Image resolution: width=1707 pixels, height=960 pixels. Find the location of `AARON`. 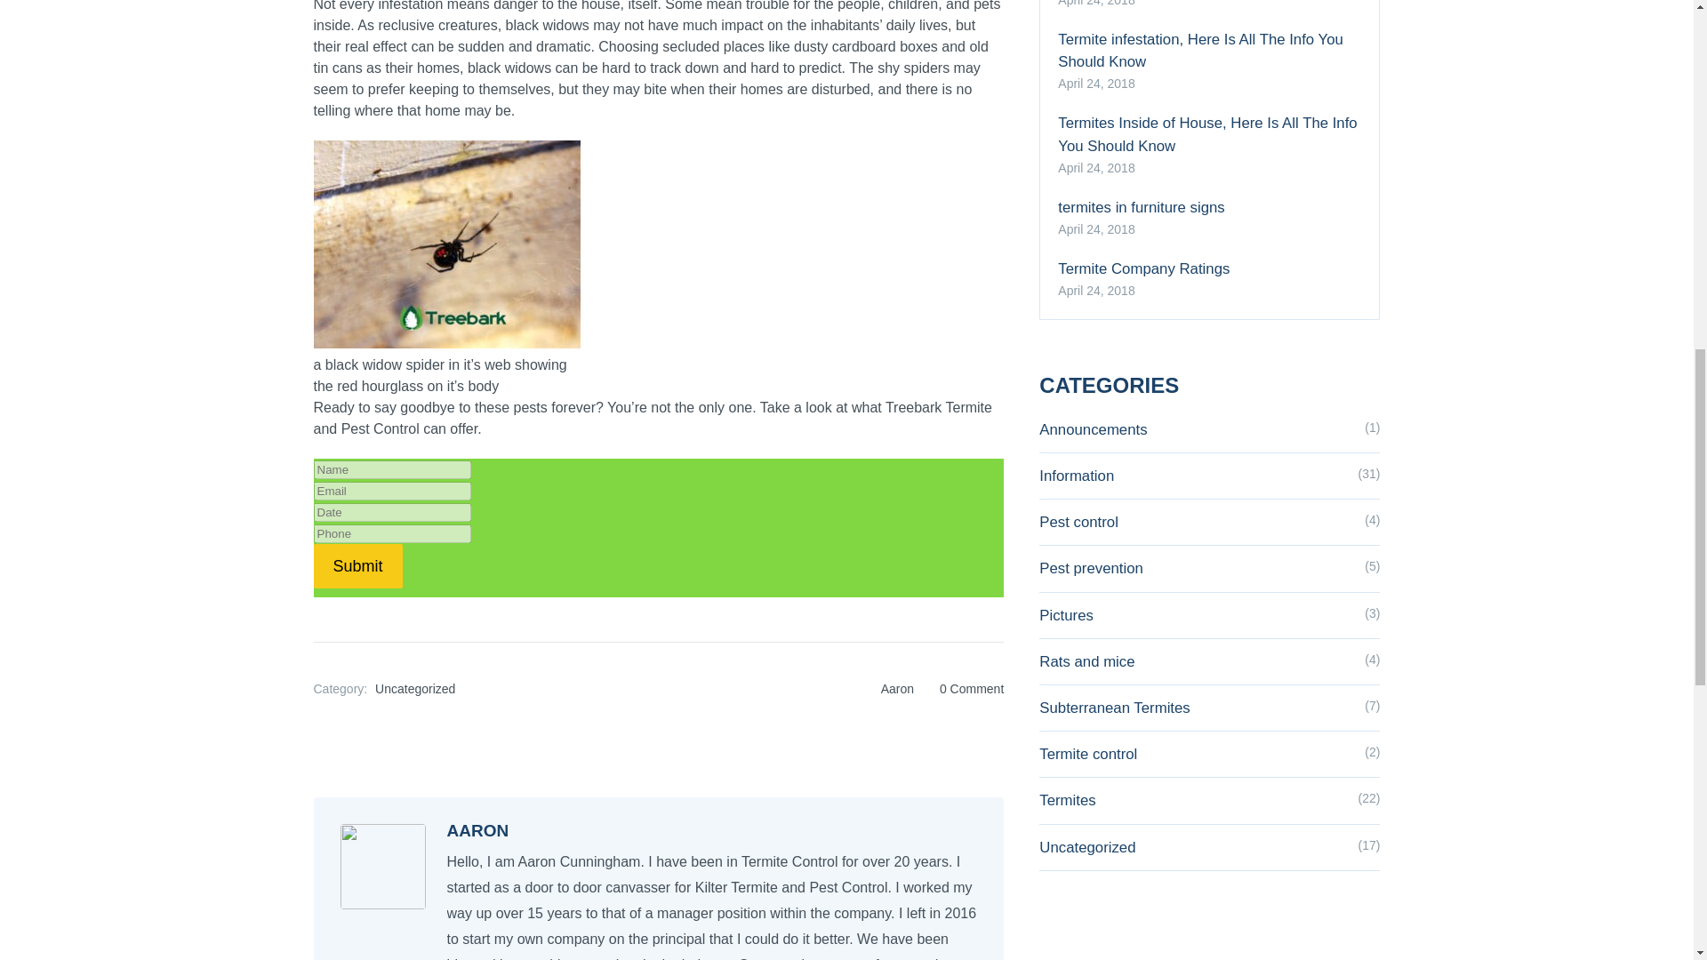

AARON is located at coordinates (477, 830).